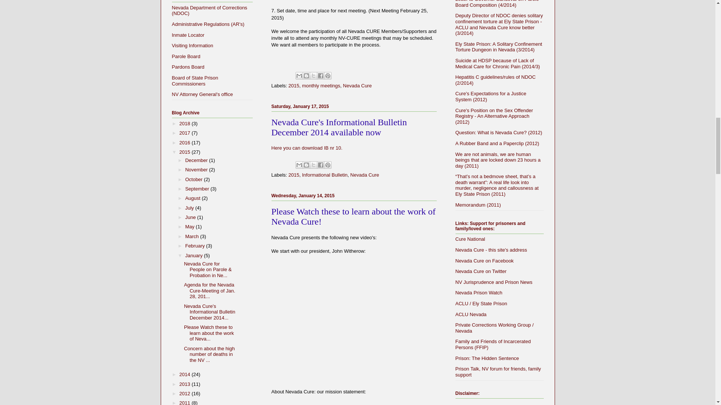  I want to click on BlogThis!, so click(306, 165).